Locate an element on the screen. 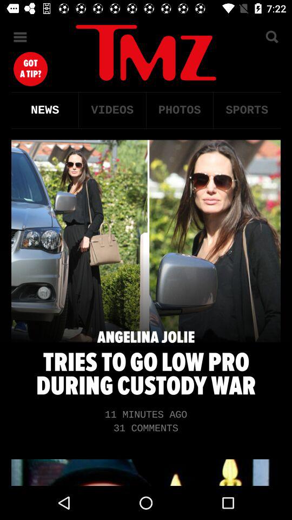 Image resolution: width=292 pixels, height=520 pixels. go to customize option is located at coordinates (21, 37).